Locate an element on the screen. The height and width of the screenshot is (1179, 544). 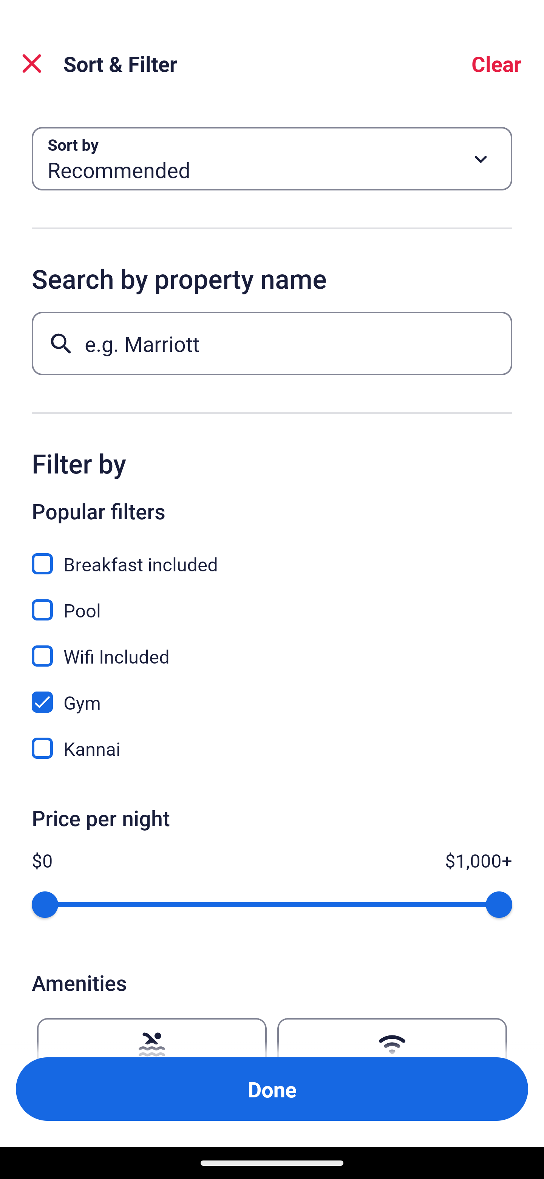
Breakfast included, Breakfast included is located at coordinates (272, 555).